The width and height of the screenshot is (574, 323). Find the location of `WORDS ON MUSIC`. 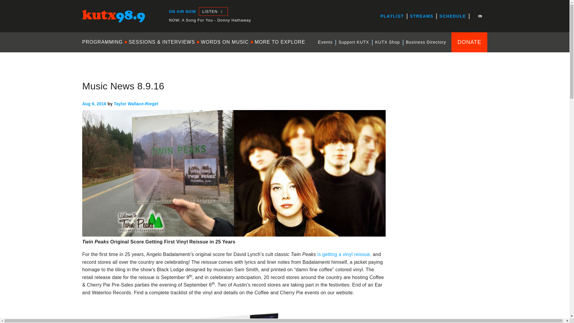

WORDS ON MUSIC is located at coordinates (225, 42).